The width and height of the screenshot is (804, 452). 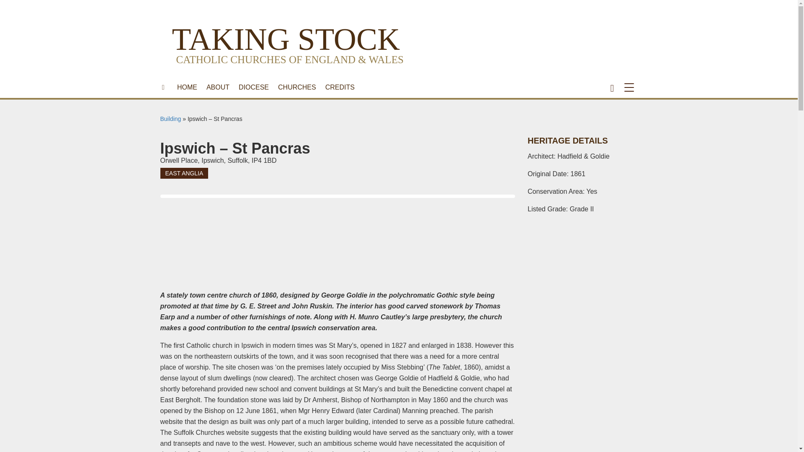 I want to click on TOGGLE NAVIGATION, so click(x=631, y=87).